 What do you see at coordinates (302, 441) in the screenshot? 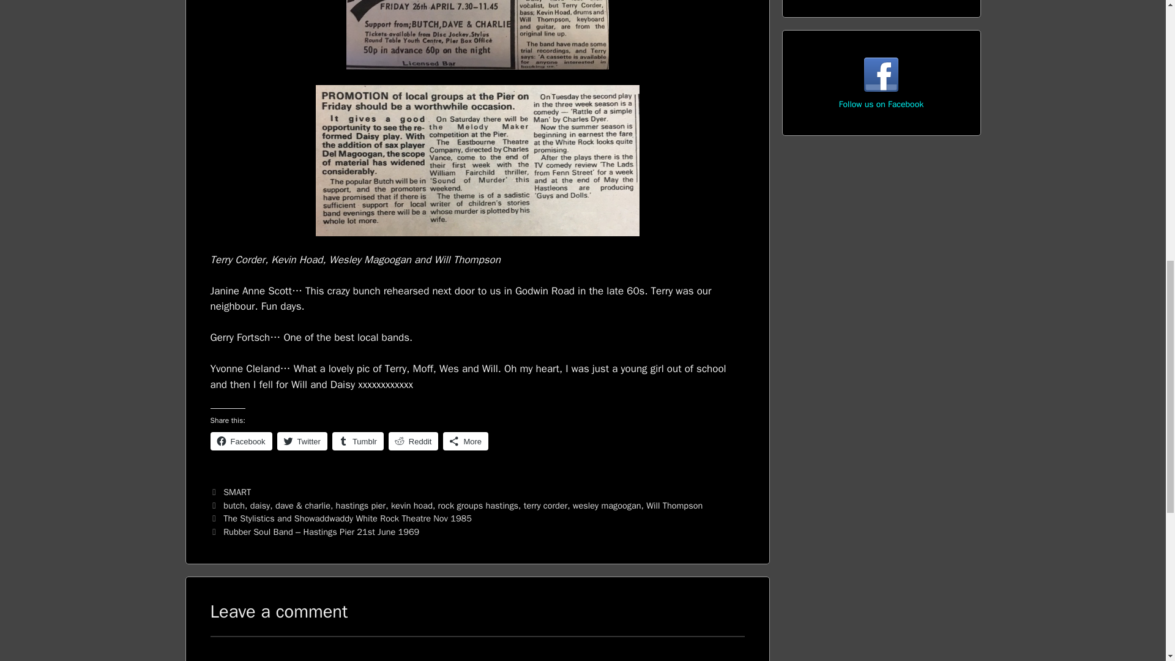
I see `Click to share on Twitter` at bounding box center [302, 441].